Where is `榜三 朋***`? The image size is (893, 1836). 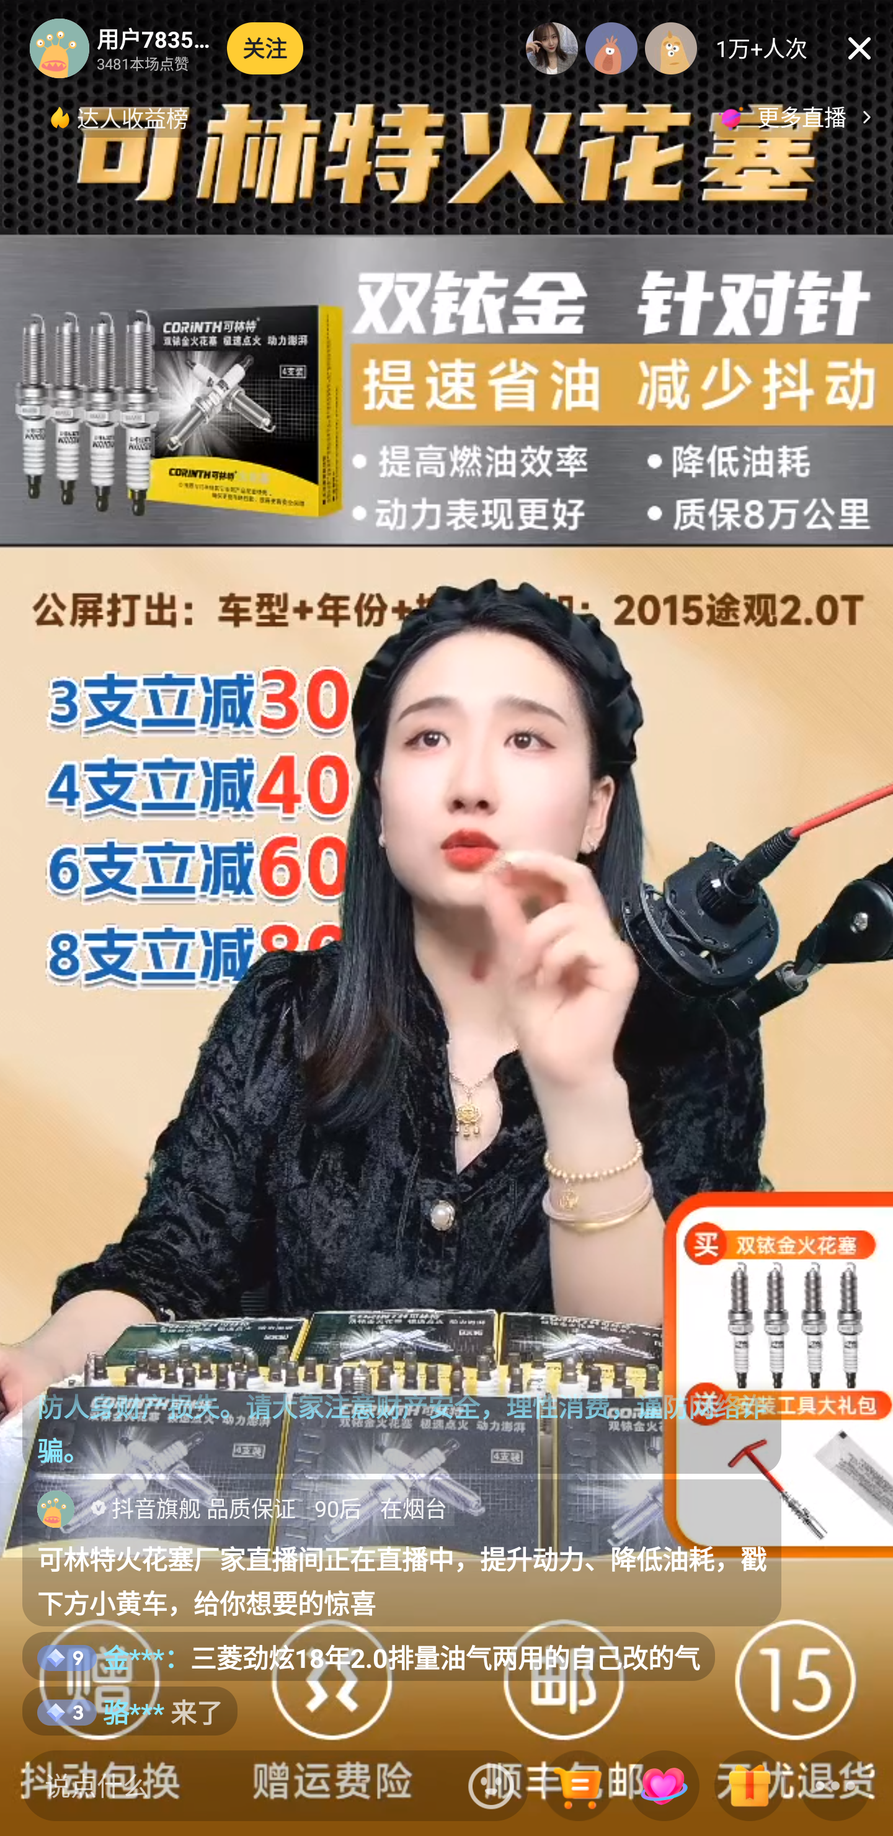 榜三 朋*** is located at coordinates (671, 48).